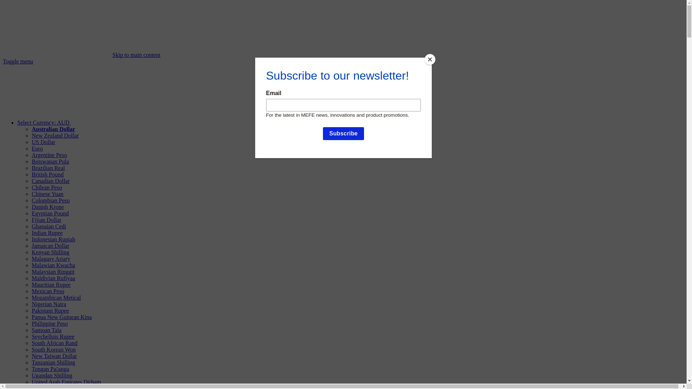 The height and width of the screenshot is (389, 692). I want to click on Toggle menu, so click(18, 61).